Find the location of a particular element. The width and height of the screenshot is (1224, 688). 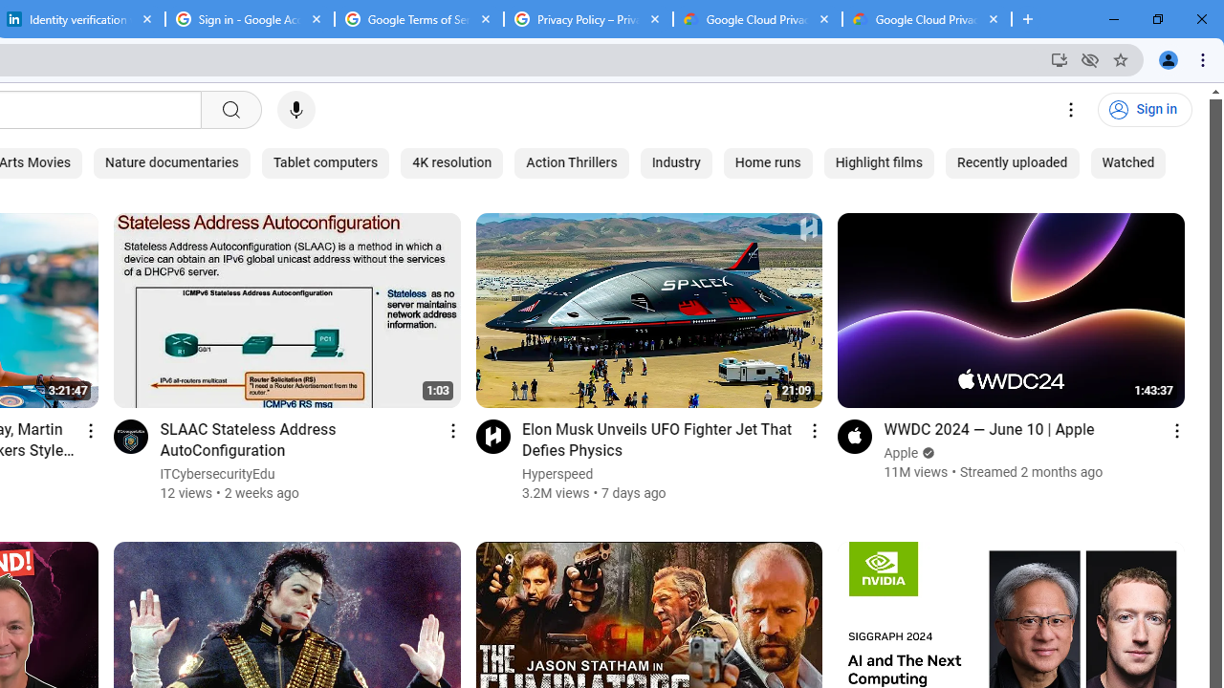

Google Cloud Privacy Notice is located at coordinates (927, 19).